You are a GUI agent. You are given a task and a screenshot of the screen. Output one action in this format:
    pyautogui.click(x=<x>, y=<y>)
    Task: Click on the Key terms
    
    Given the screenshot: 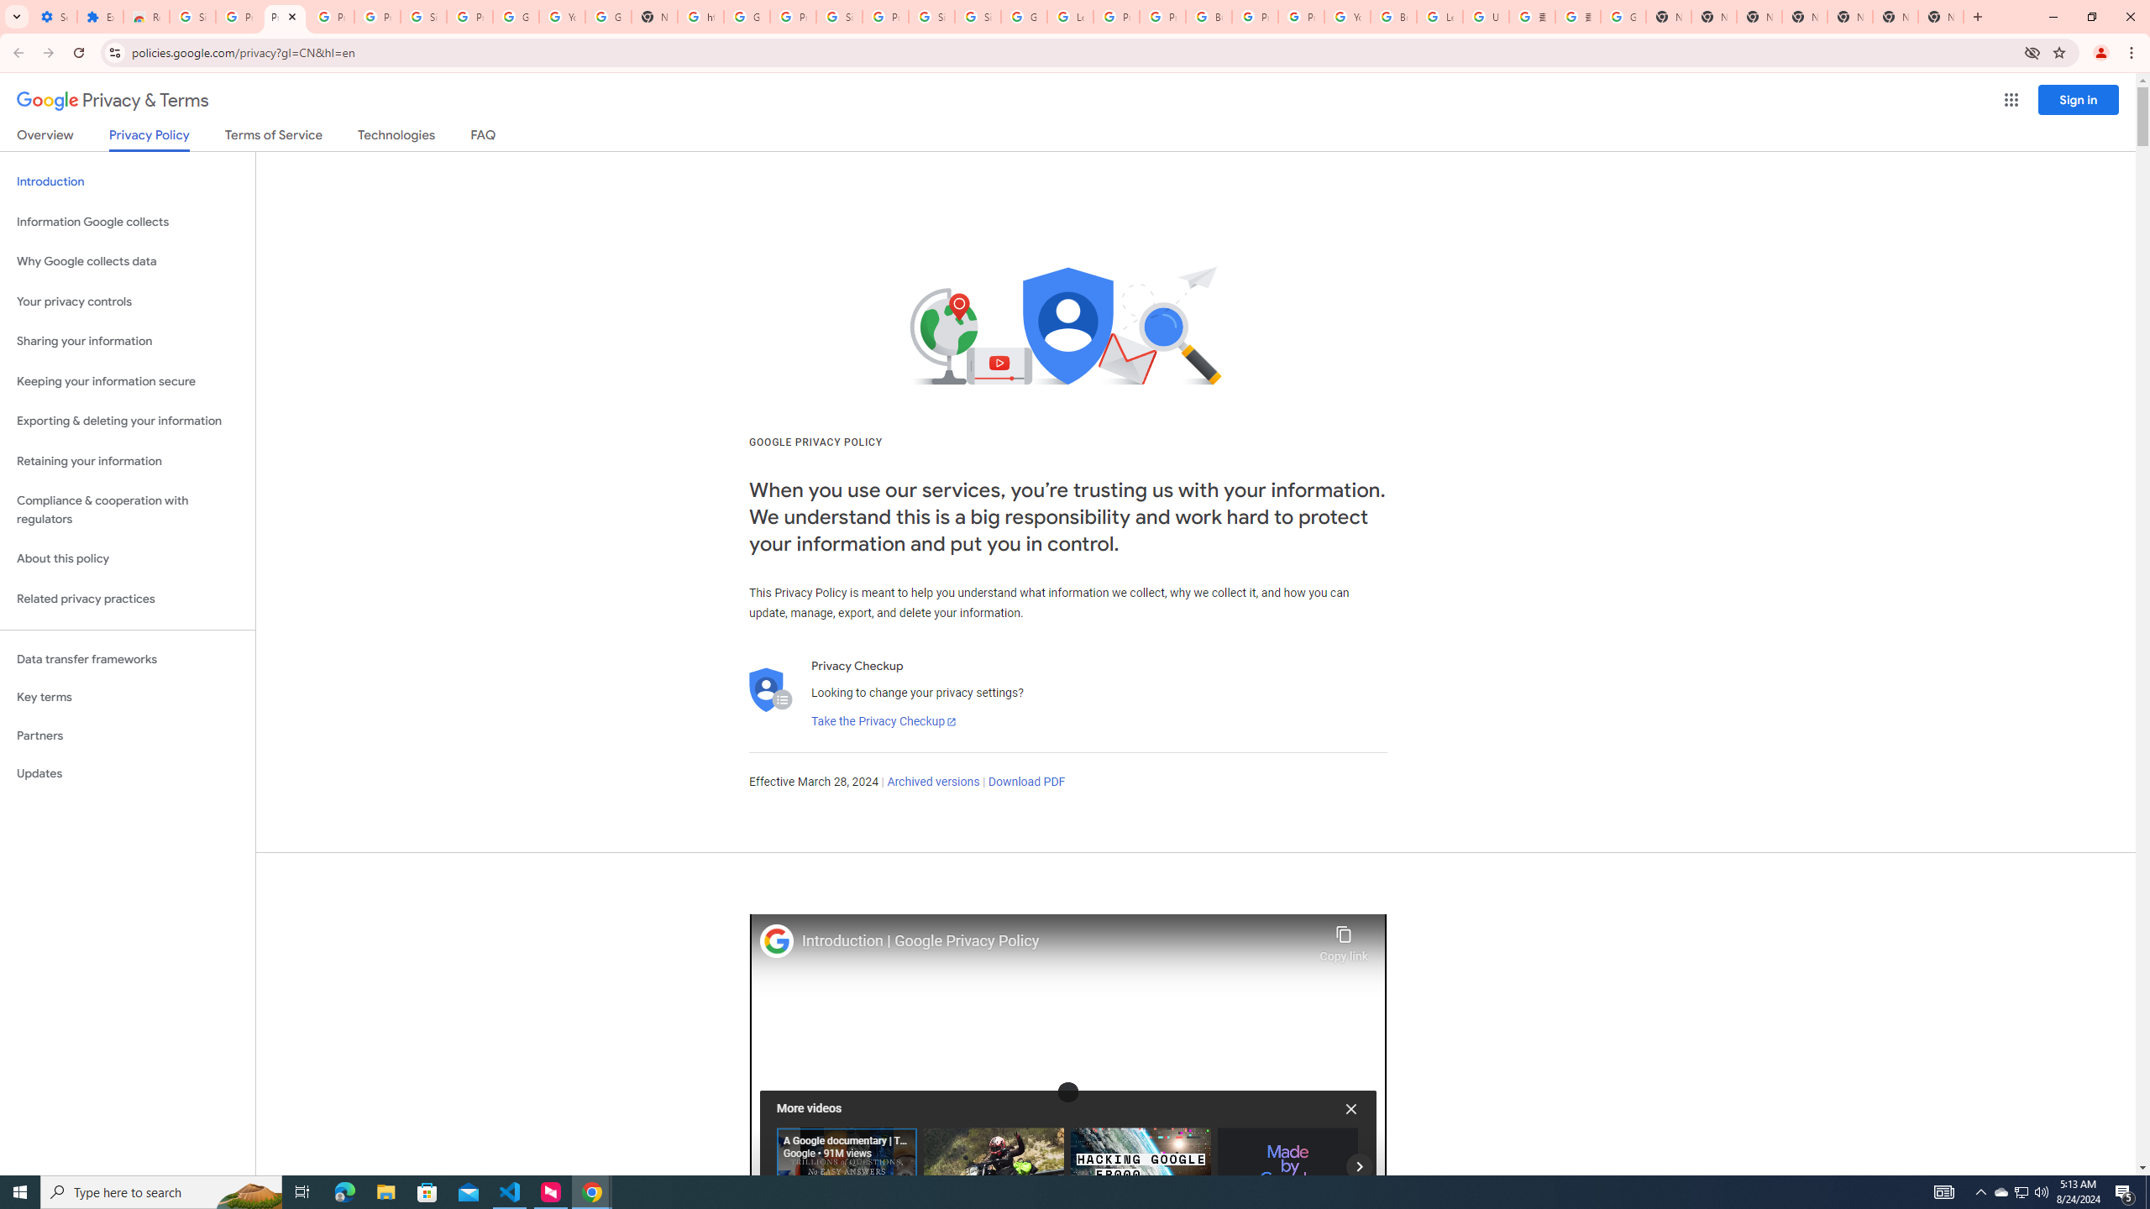 What is the action you would take?
    pyautogui.click(x=128, y=697)
    